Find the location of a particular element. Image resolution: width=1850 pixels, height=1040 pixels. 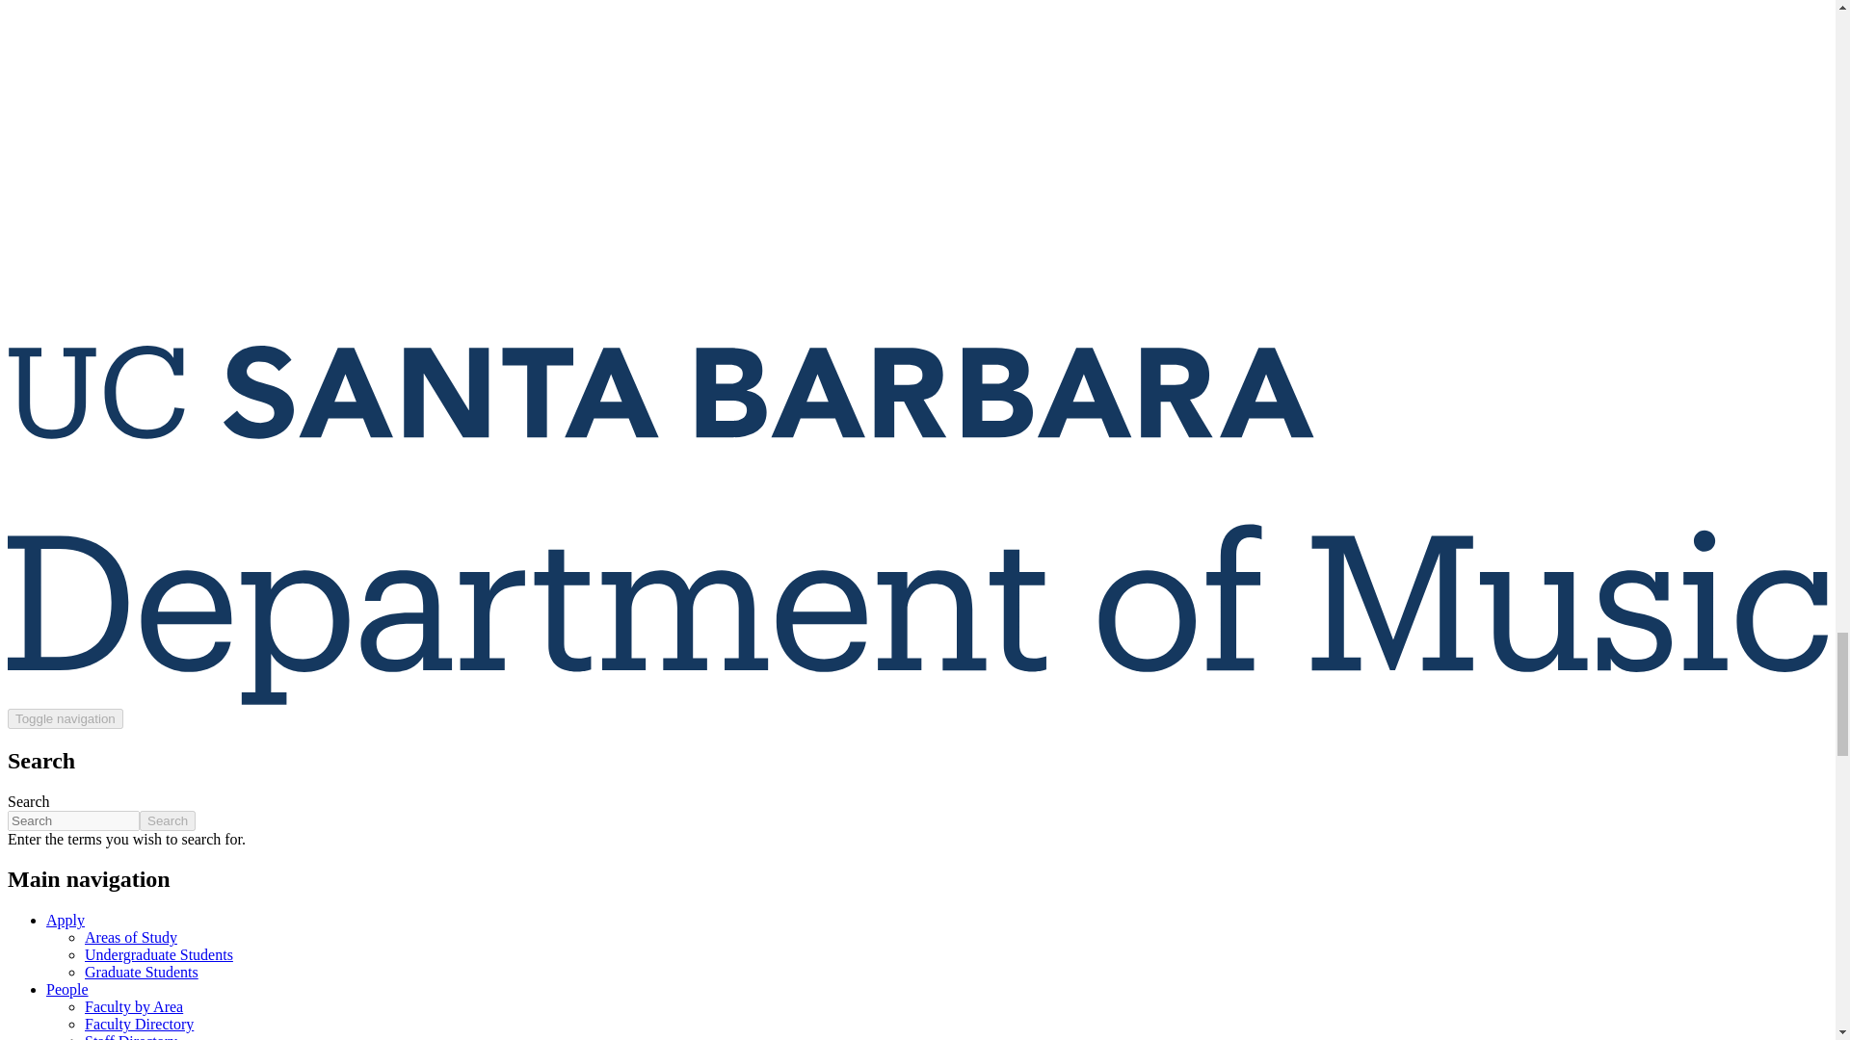

Search is located at coordinates (168, 820).